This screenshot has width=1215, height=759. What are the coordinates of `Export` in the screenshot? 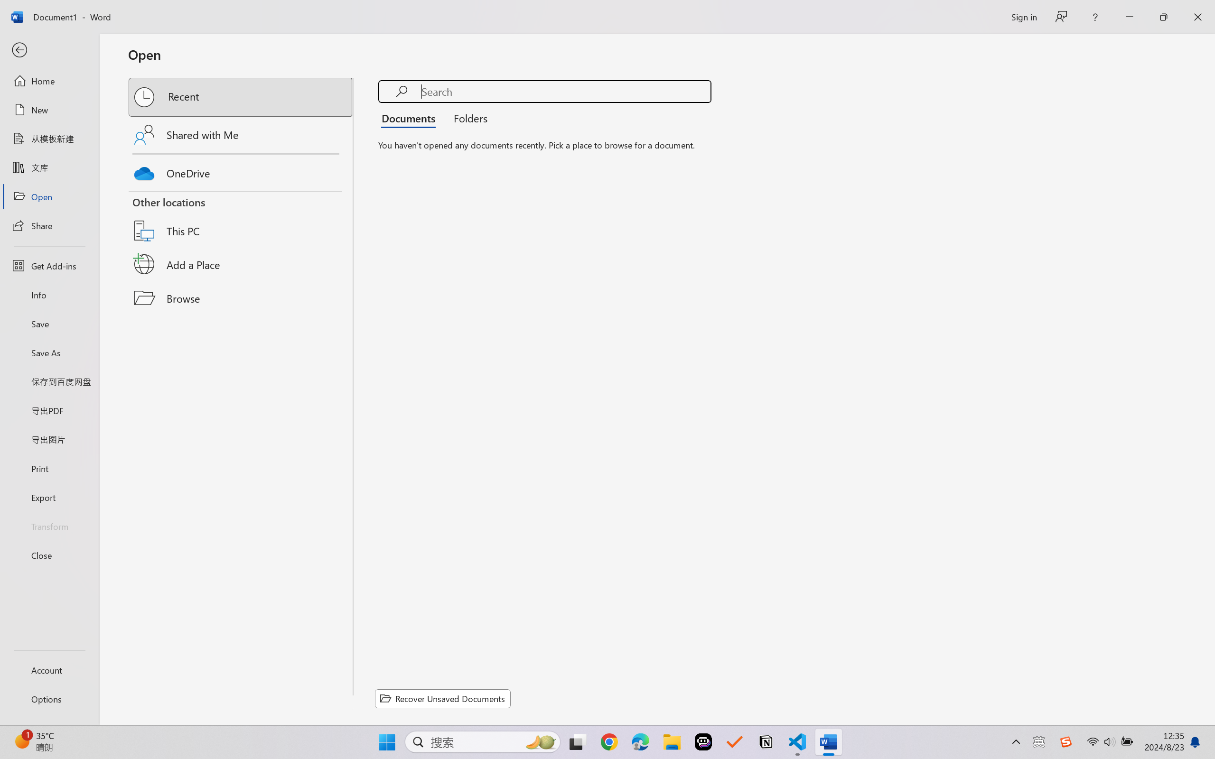 It's located at (49, 497).